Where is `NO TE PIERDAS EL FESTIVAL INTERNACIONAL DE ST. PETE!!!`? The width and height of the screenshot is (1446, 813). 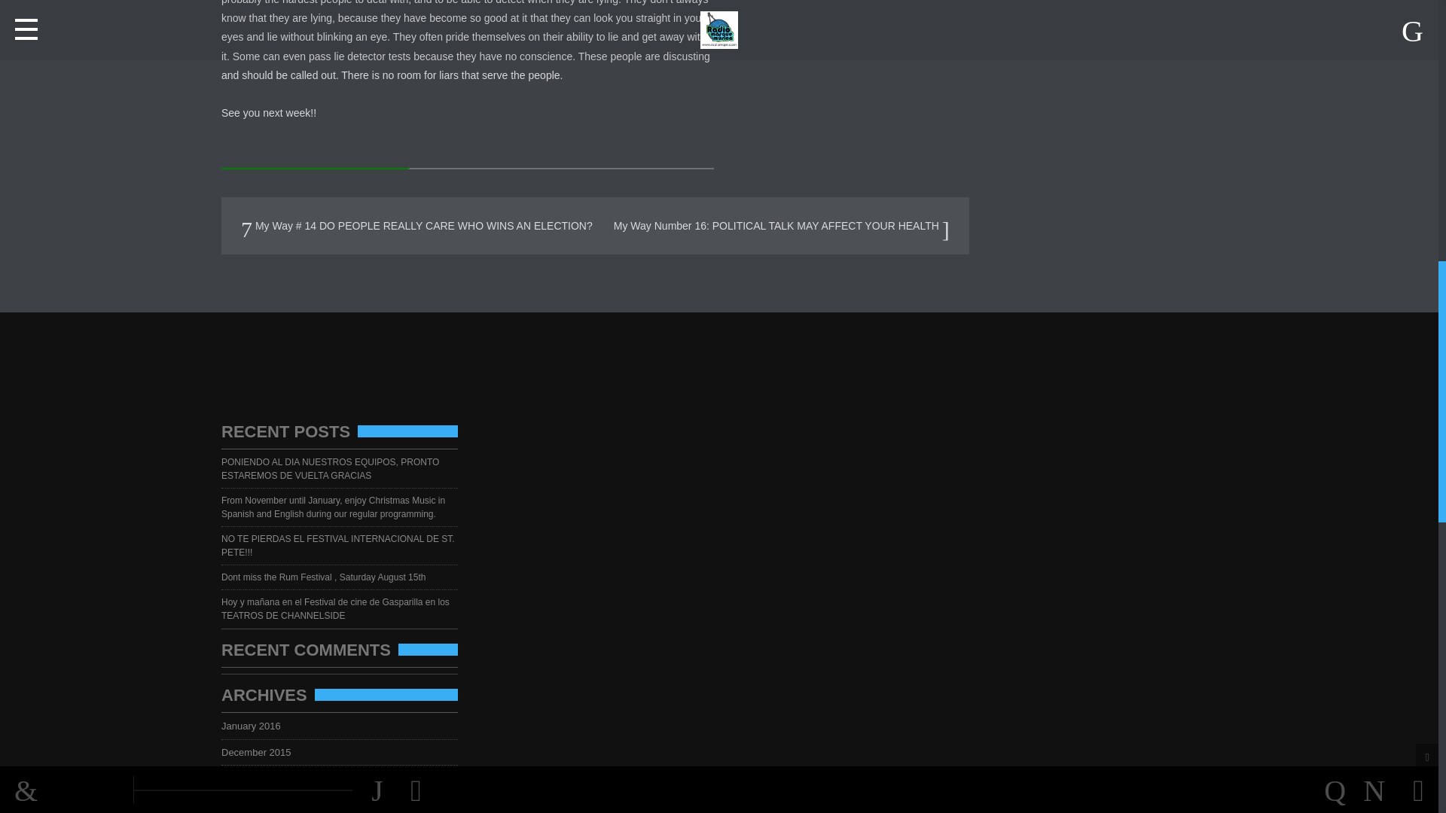
NO TE PIERDAS EL FESTIVAL INTERNACIONAL DE ST. PETE!!! is located at coordinates (337, 545).